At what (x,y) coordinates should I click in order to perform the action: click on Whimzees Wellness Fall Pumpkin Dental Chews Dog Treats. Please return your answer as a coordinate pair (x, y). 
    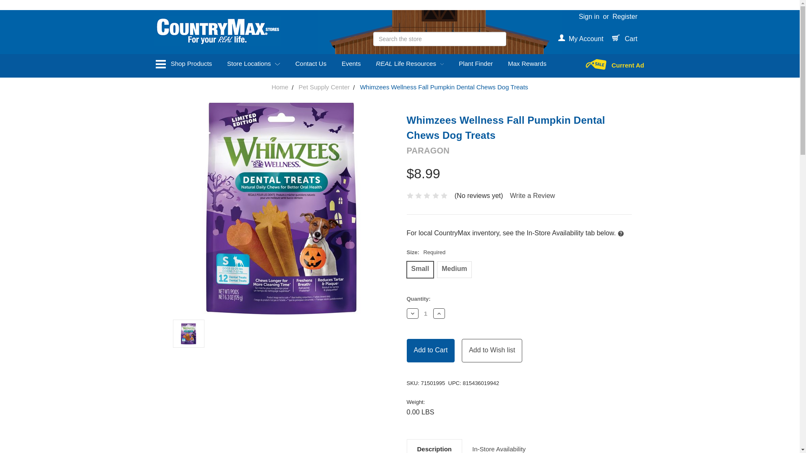
    Looking at the image, I should click on (188, 333).